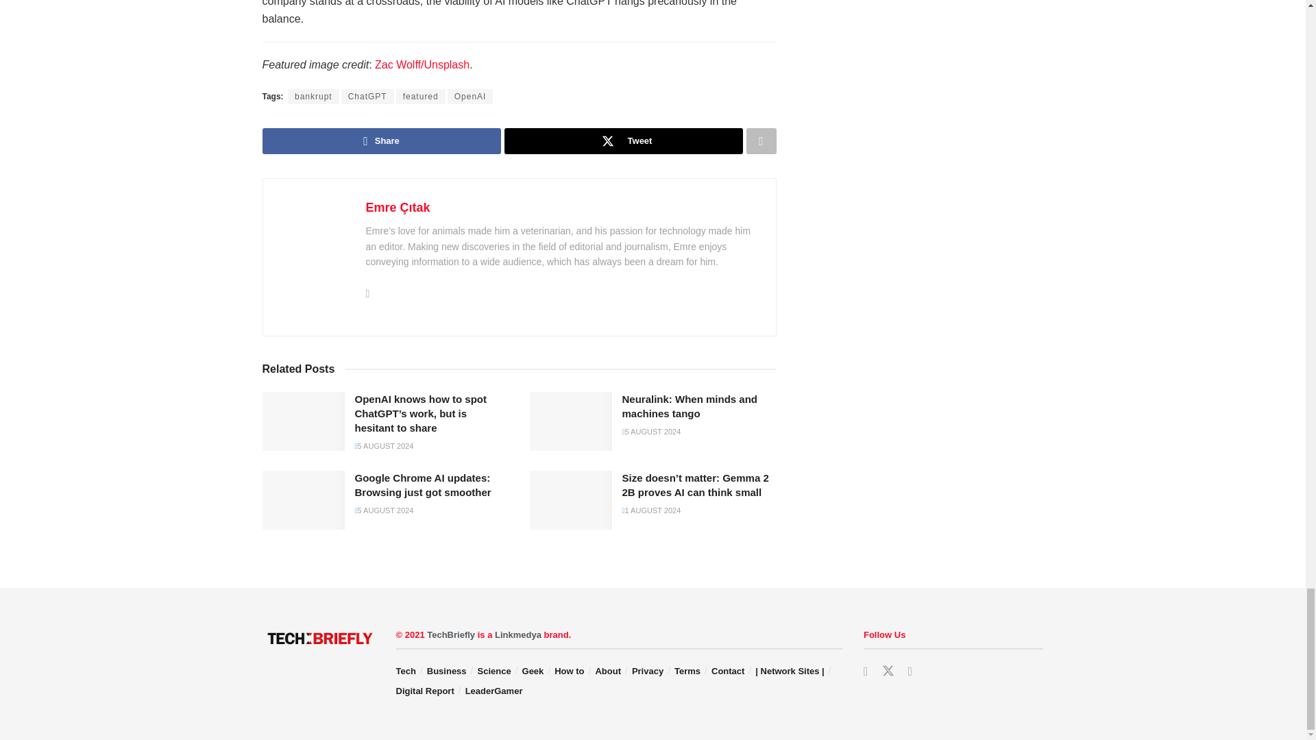  Describe the element at coordinates (517, 634) in the screenshot. I see `Linkmedya` at that location.